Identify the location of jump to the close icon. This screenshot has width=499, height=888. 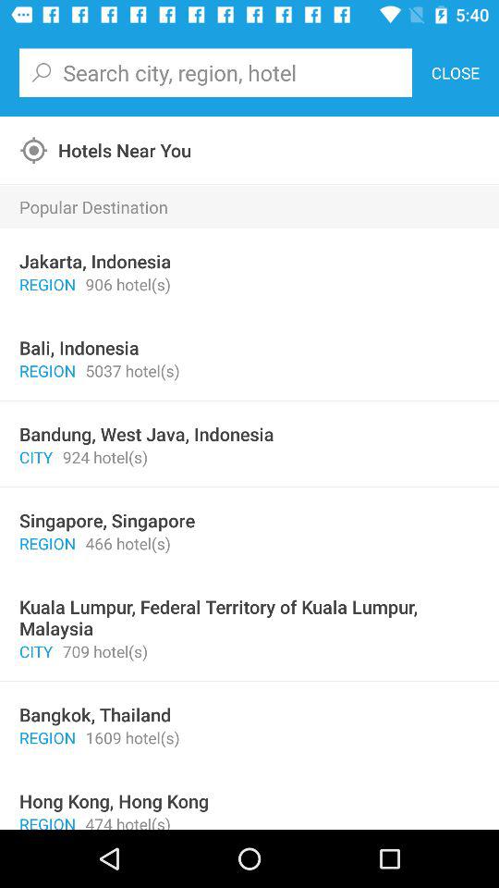
(455, 72).